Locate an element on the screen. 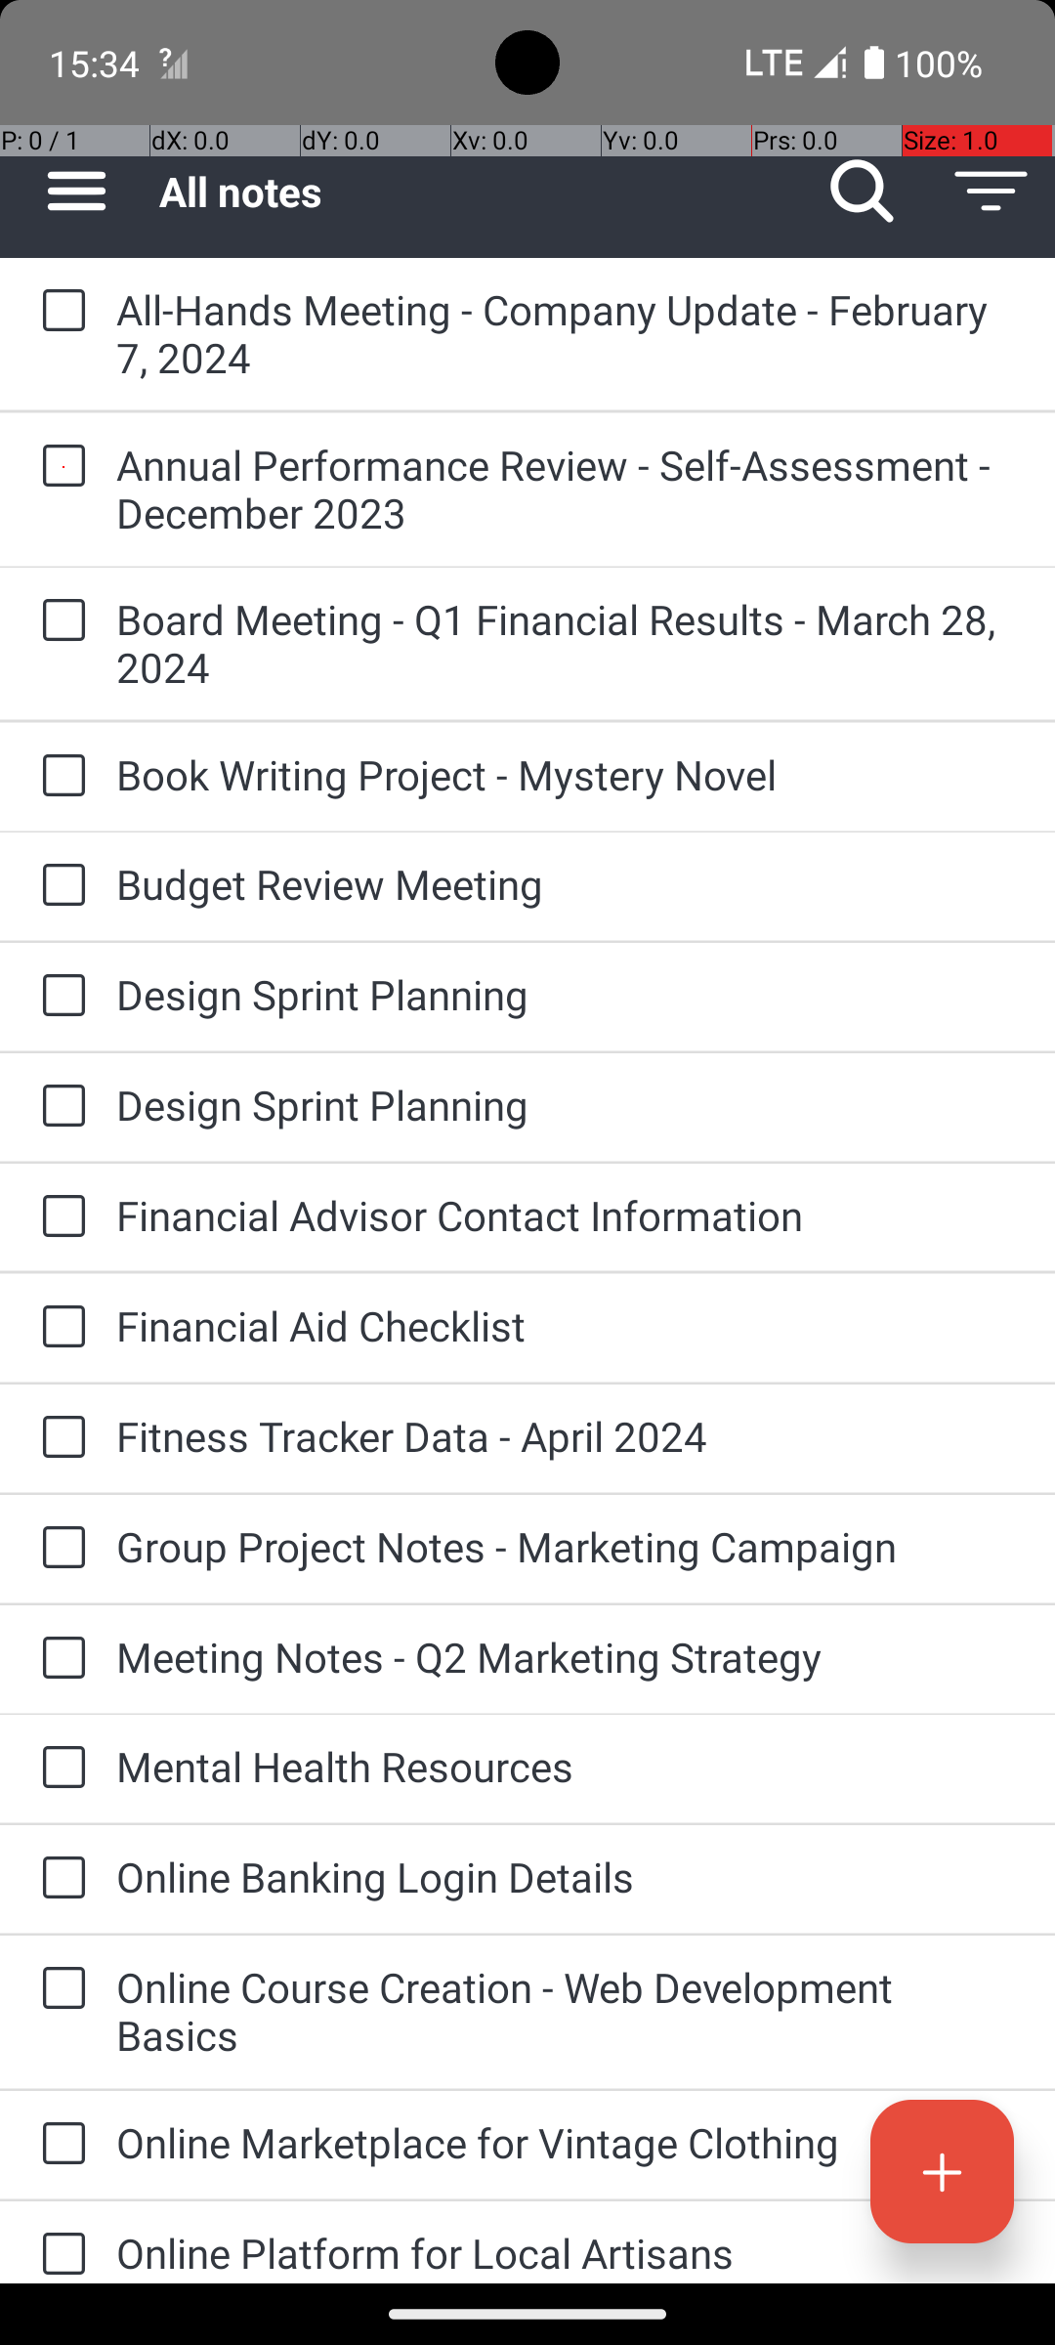  Meeting Notes - Q2 Marketing Strategy is located at coordinates (567, 1657).